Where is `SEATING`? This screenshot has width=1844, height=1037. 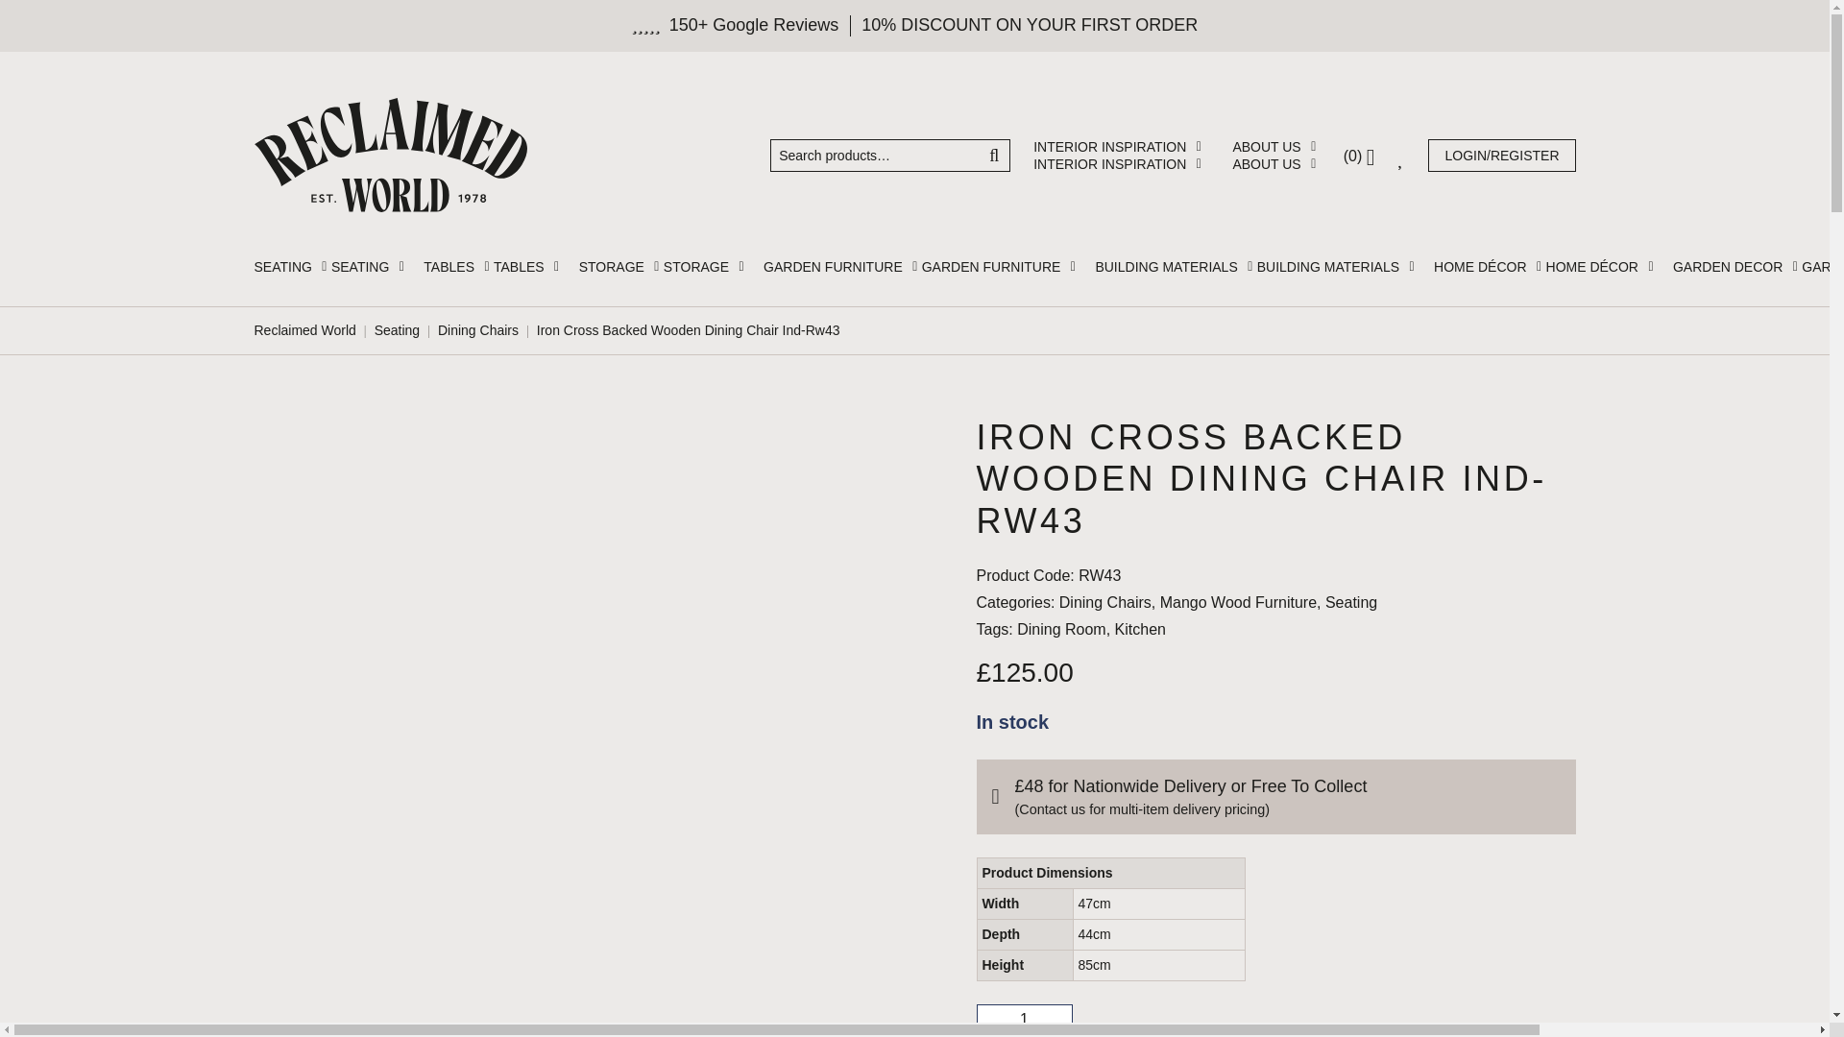 SEATING is located at coordinates (292, 267).